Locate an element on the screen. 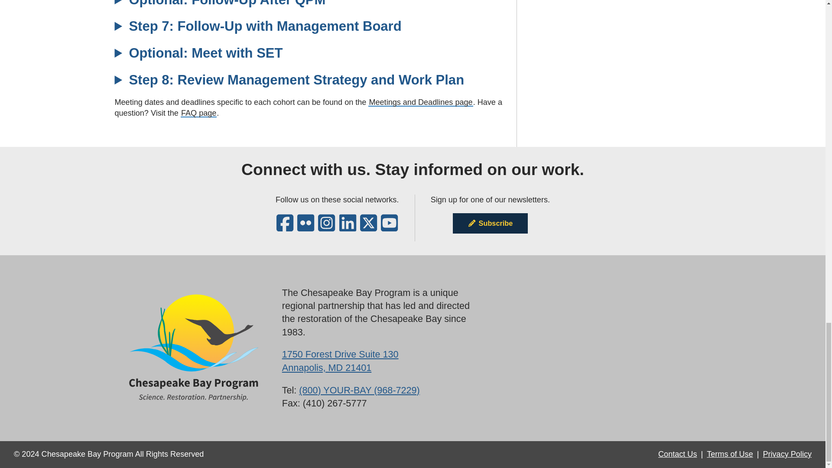 The height and width of the screenshot is (468, 832). Subscribe is located at coordinates (490, 223).